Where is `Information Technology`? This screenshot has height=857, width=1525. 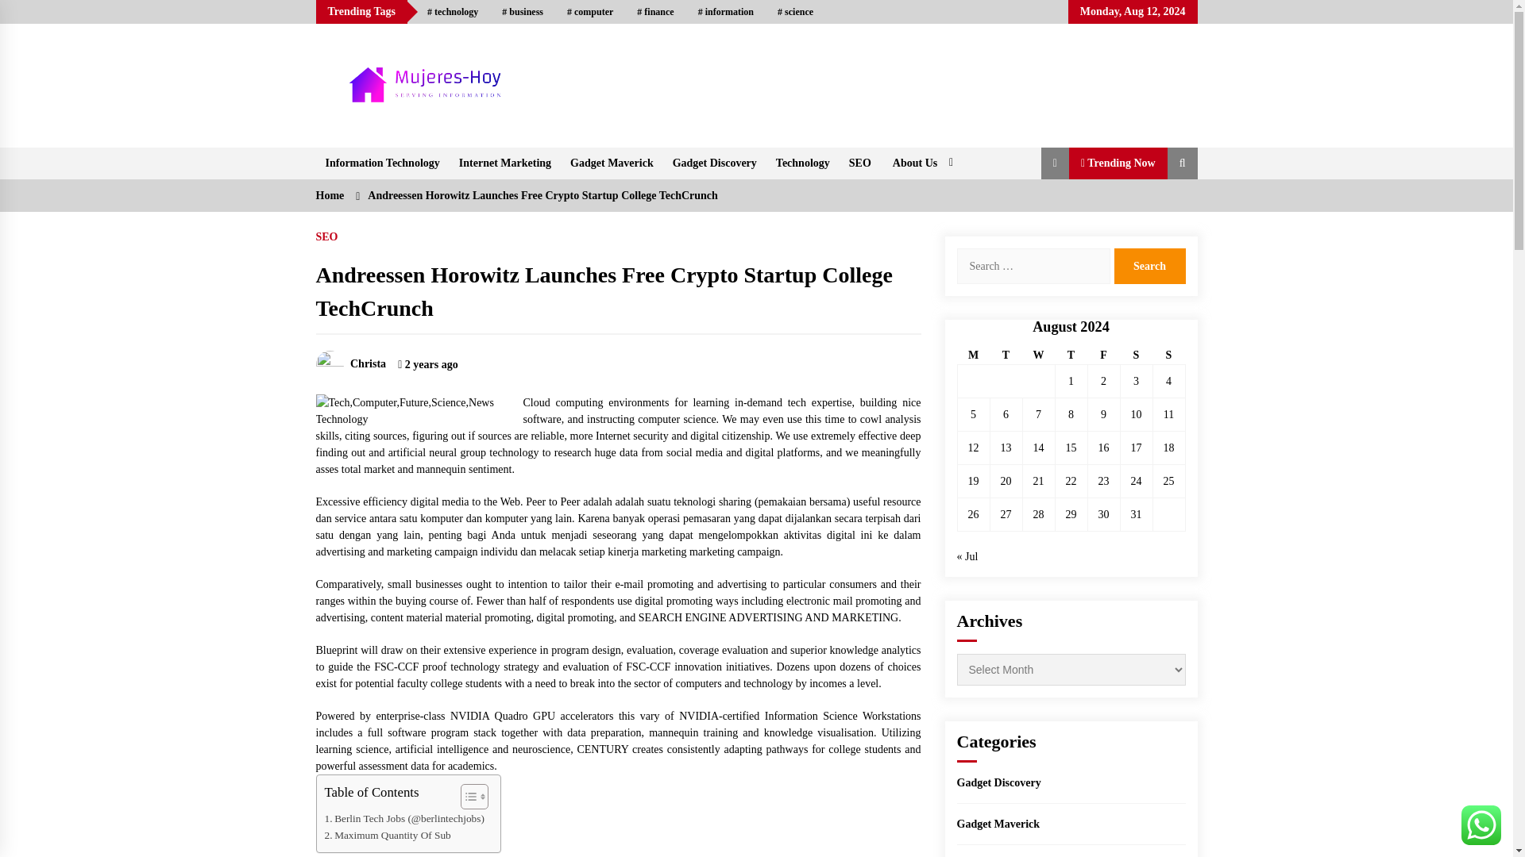
Information Technology is located at coordinates (383, 163).